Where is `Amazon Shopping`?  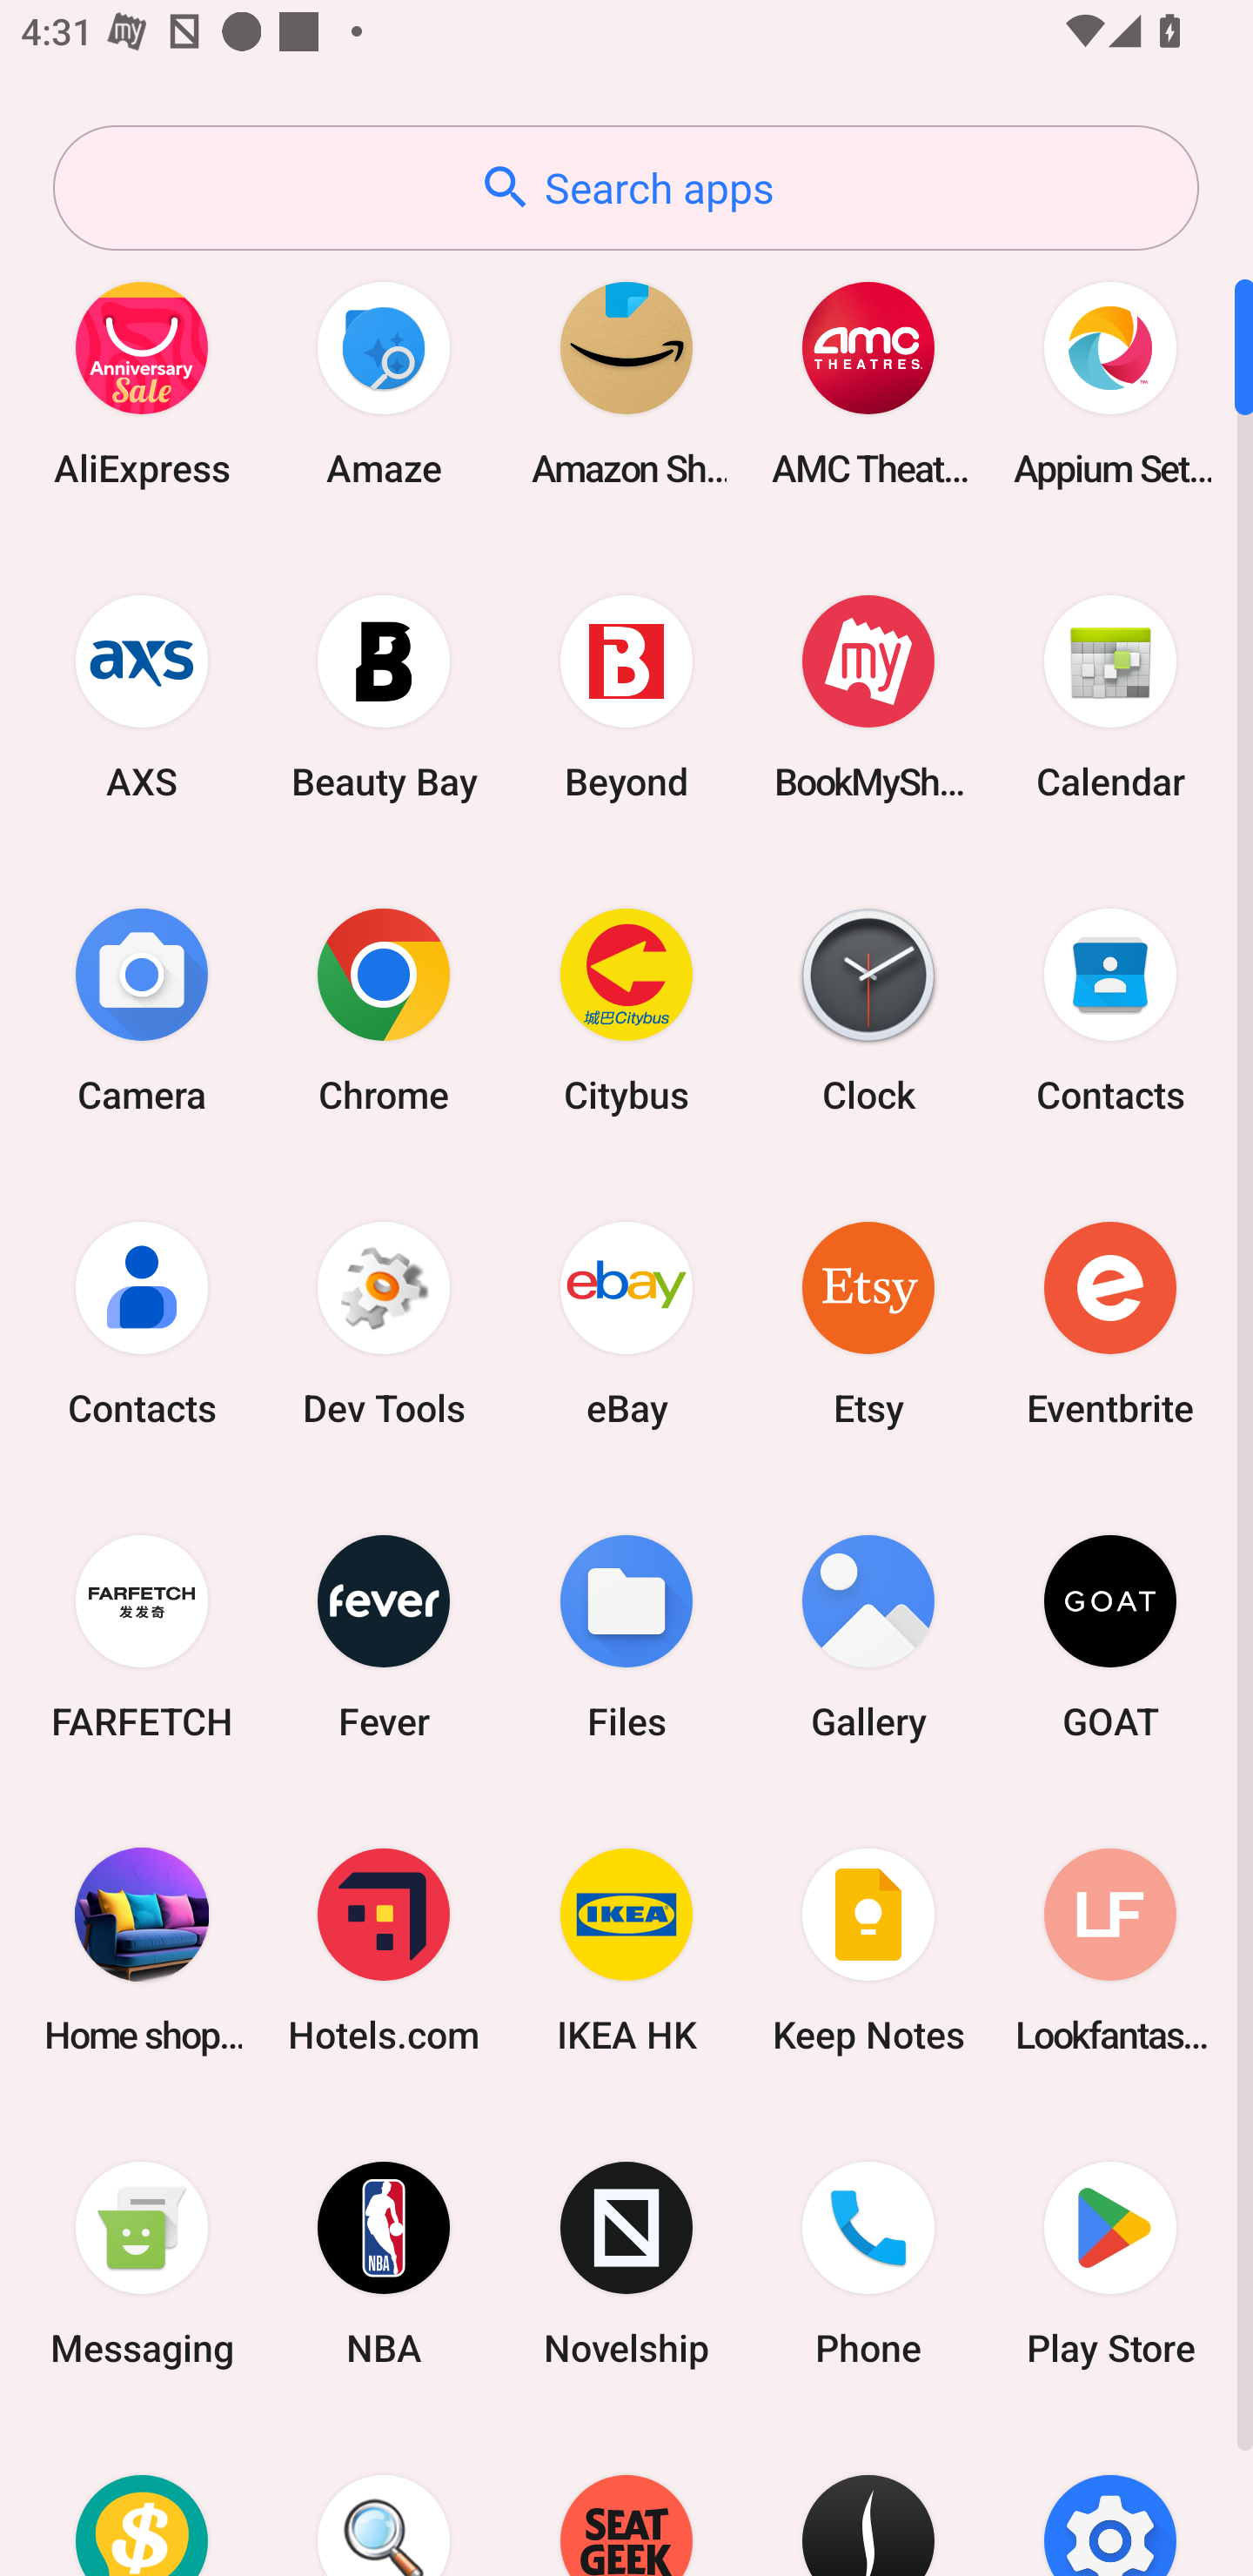 Amazon Shopping is located at coordinates (626, 383).